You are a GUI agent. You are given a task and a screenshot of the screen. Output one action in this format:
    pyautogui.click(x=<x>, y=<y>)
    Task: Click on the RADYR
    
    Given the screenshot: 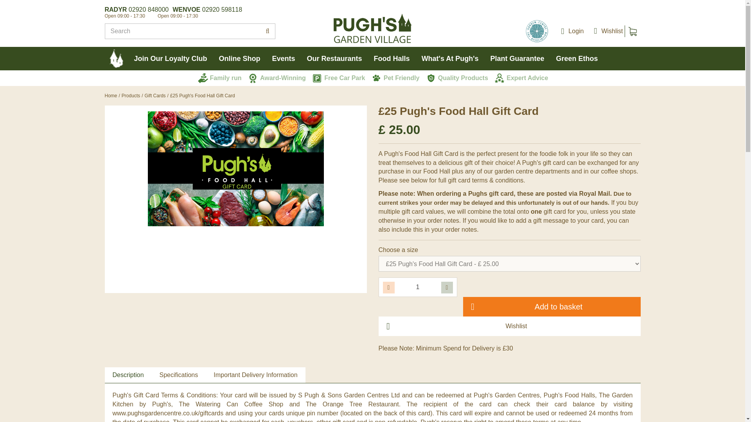 What is the action you would take?
    pyautogui.click(x=116, y=9)
    